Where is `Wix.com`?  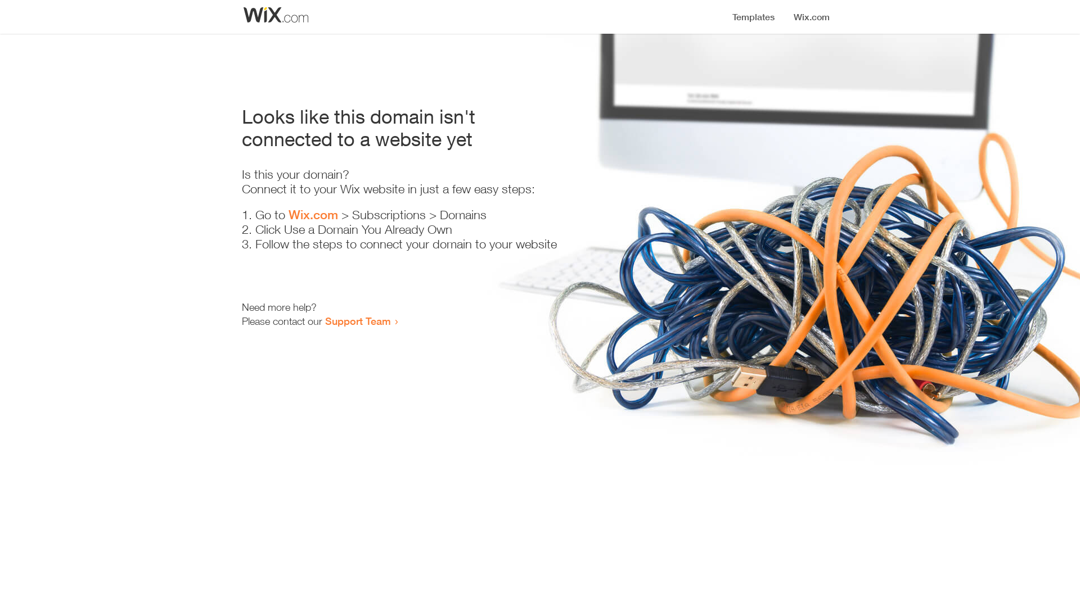 Wix.com is located at coordinates (313, 215).